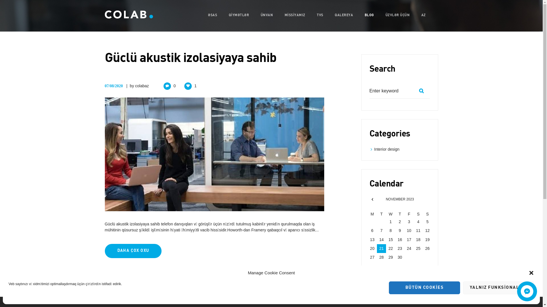 Image resolution: width=547 pixels, height=307 pixels. I want to click on AZ, so click(424, 15).